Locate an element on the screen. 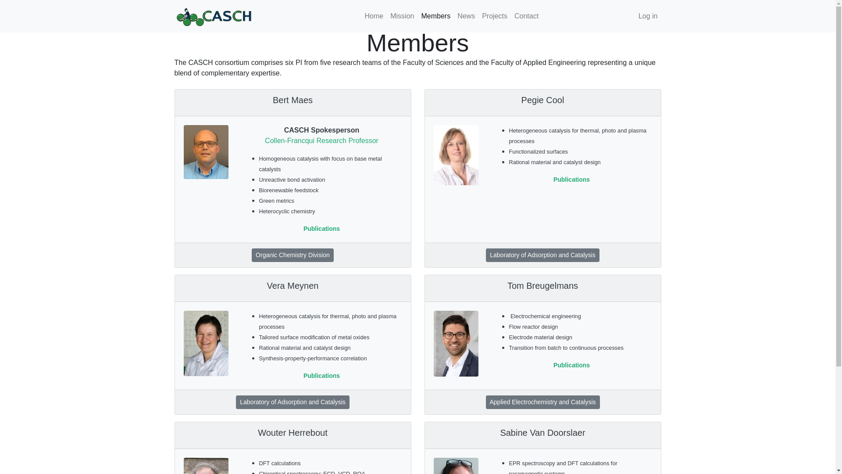  Applied Electrochemistry and Catalysis is located at coordinates (543, 402).